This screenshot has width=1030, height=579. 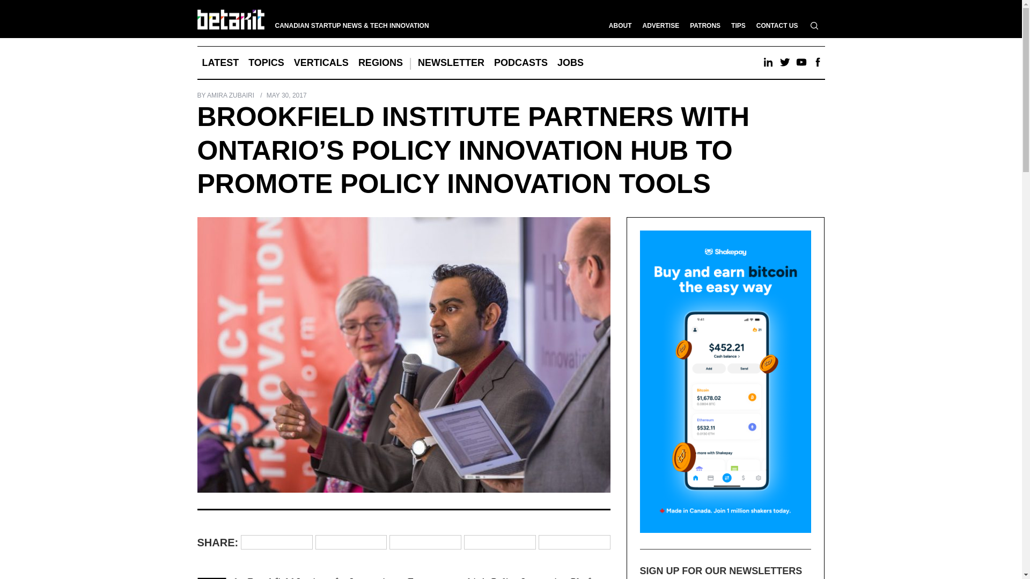 I want to click on PATRONS, so click(x=705, y=26).